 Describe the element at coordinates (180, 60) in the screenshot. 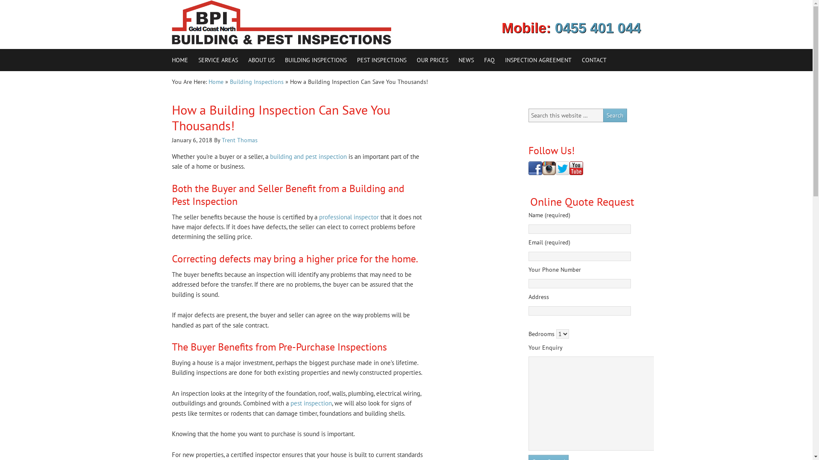

I see `HOME` at that location.